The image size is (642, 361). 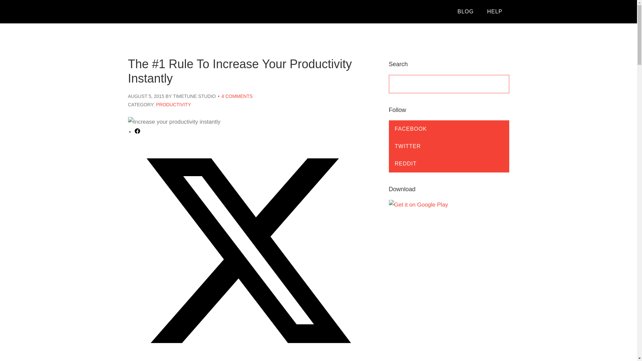 What do you see at coordinates (173, 104) in the screenshot?
I see `PRODUCTIVITY` at bounding box center [173, 104].